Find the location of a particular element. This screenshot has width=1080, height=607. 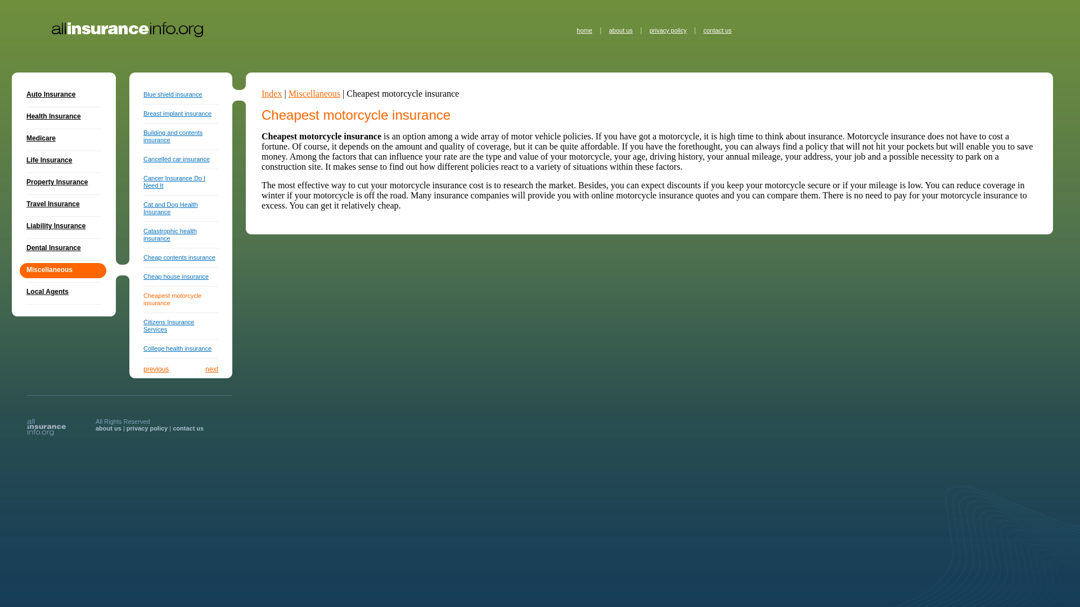

Index is located at coordinates (271, 93).